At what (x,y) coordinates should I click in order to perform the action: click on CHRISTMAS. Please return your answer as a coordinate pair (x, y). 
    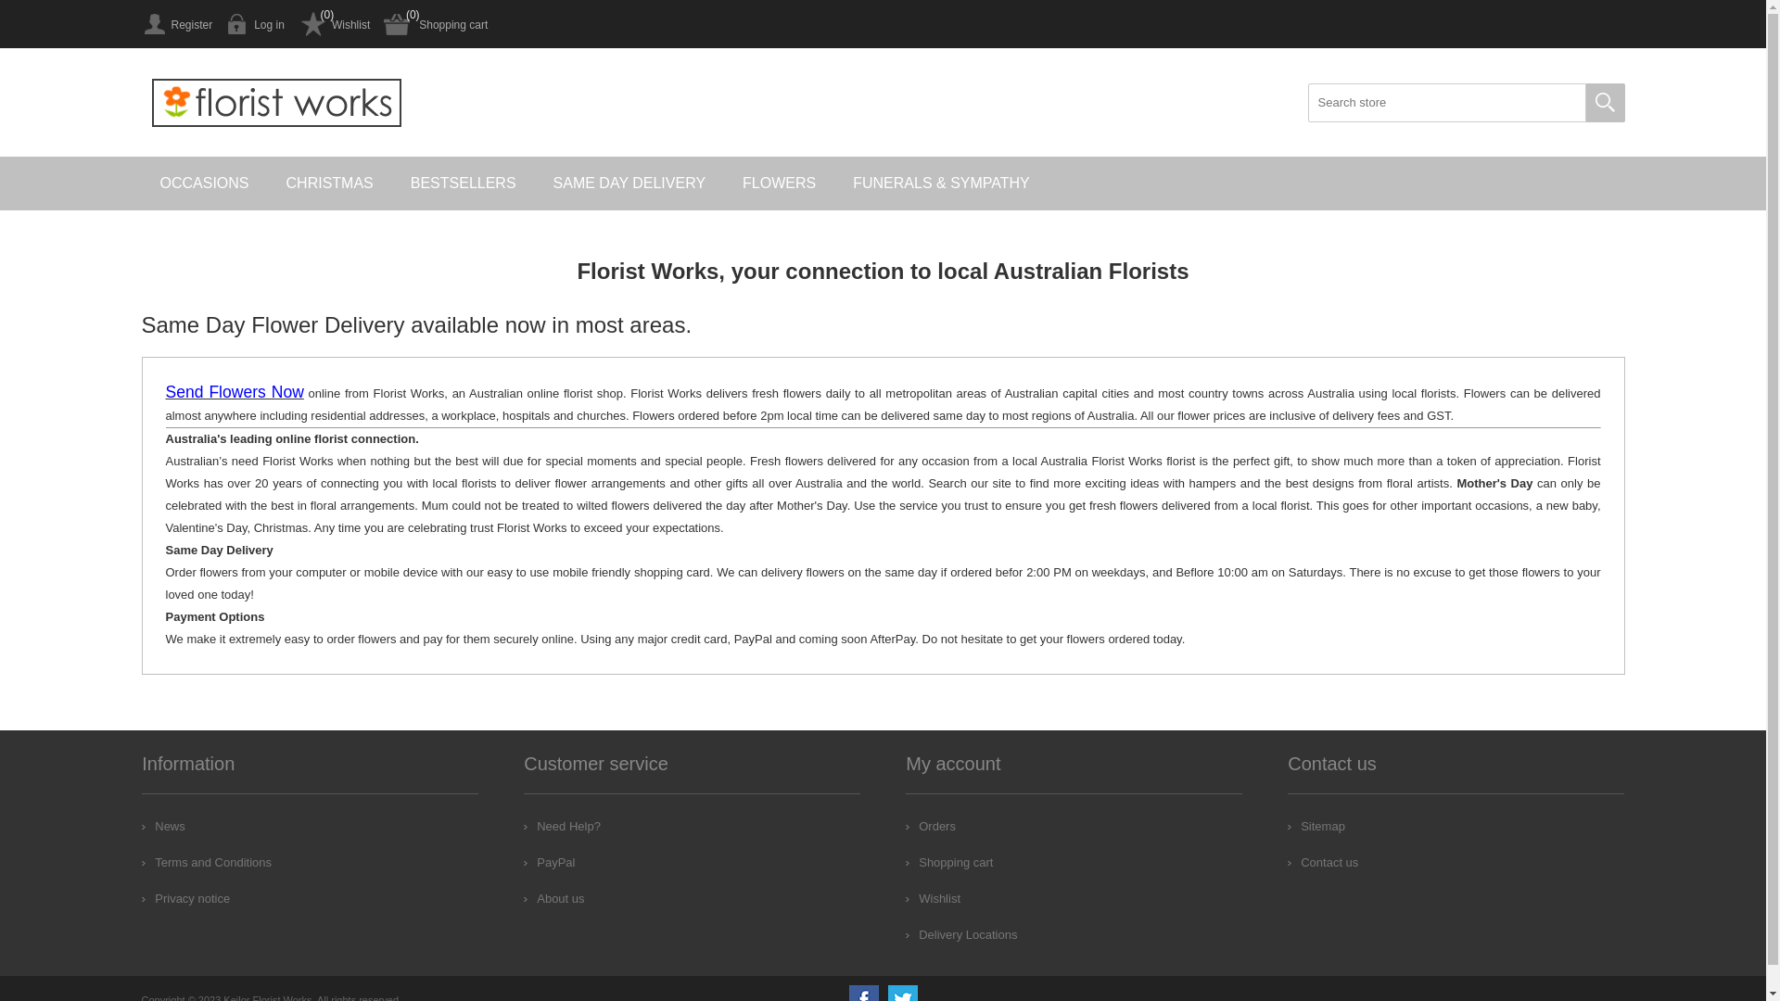
    Looking at the image, I should click on (330, 184).